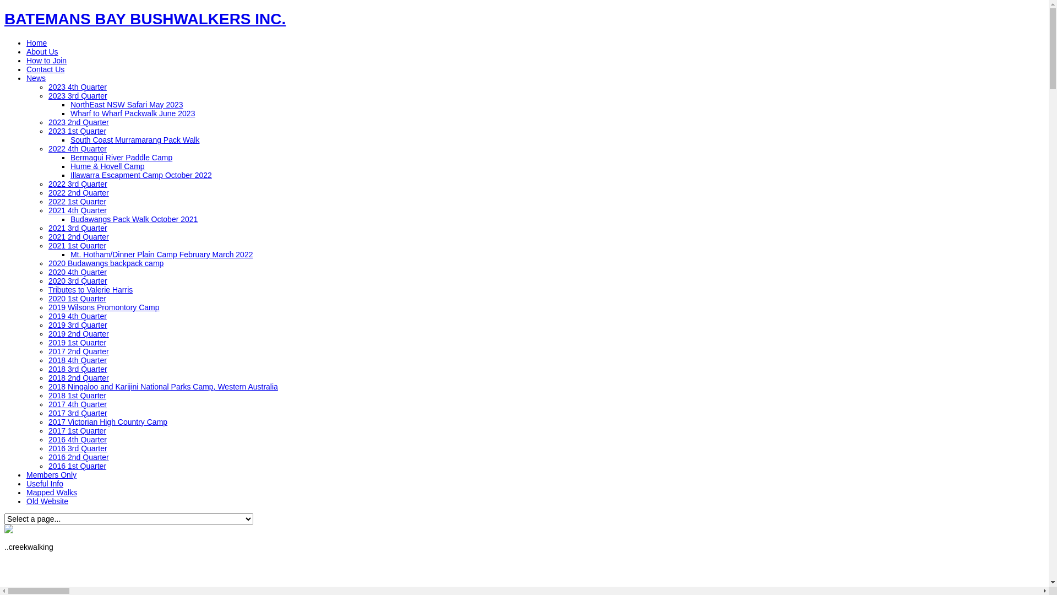 The width and height of the screenshot is (1057, 595). I want to click on Useful Info, so click(45, 484).